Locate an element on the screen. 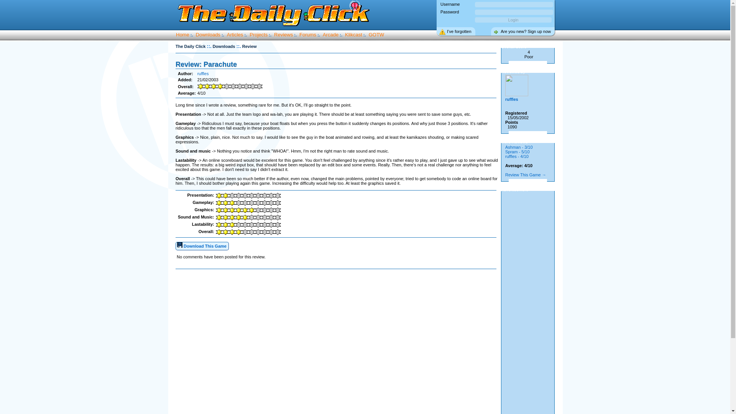 The image size is (736, 414). Arcade is located at coordinates (330, 34).